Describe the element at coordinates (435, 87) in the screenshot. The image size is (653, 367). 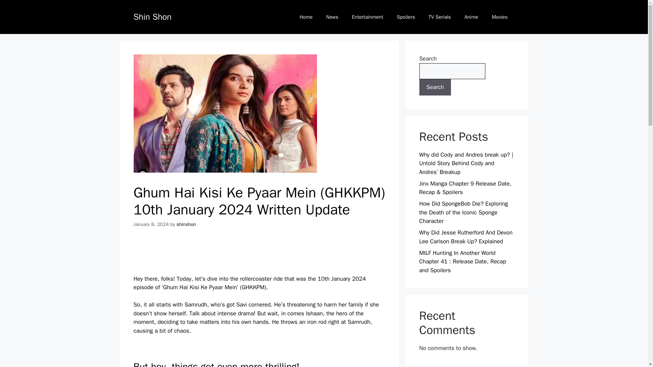
I see `Search` at that location.